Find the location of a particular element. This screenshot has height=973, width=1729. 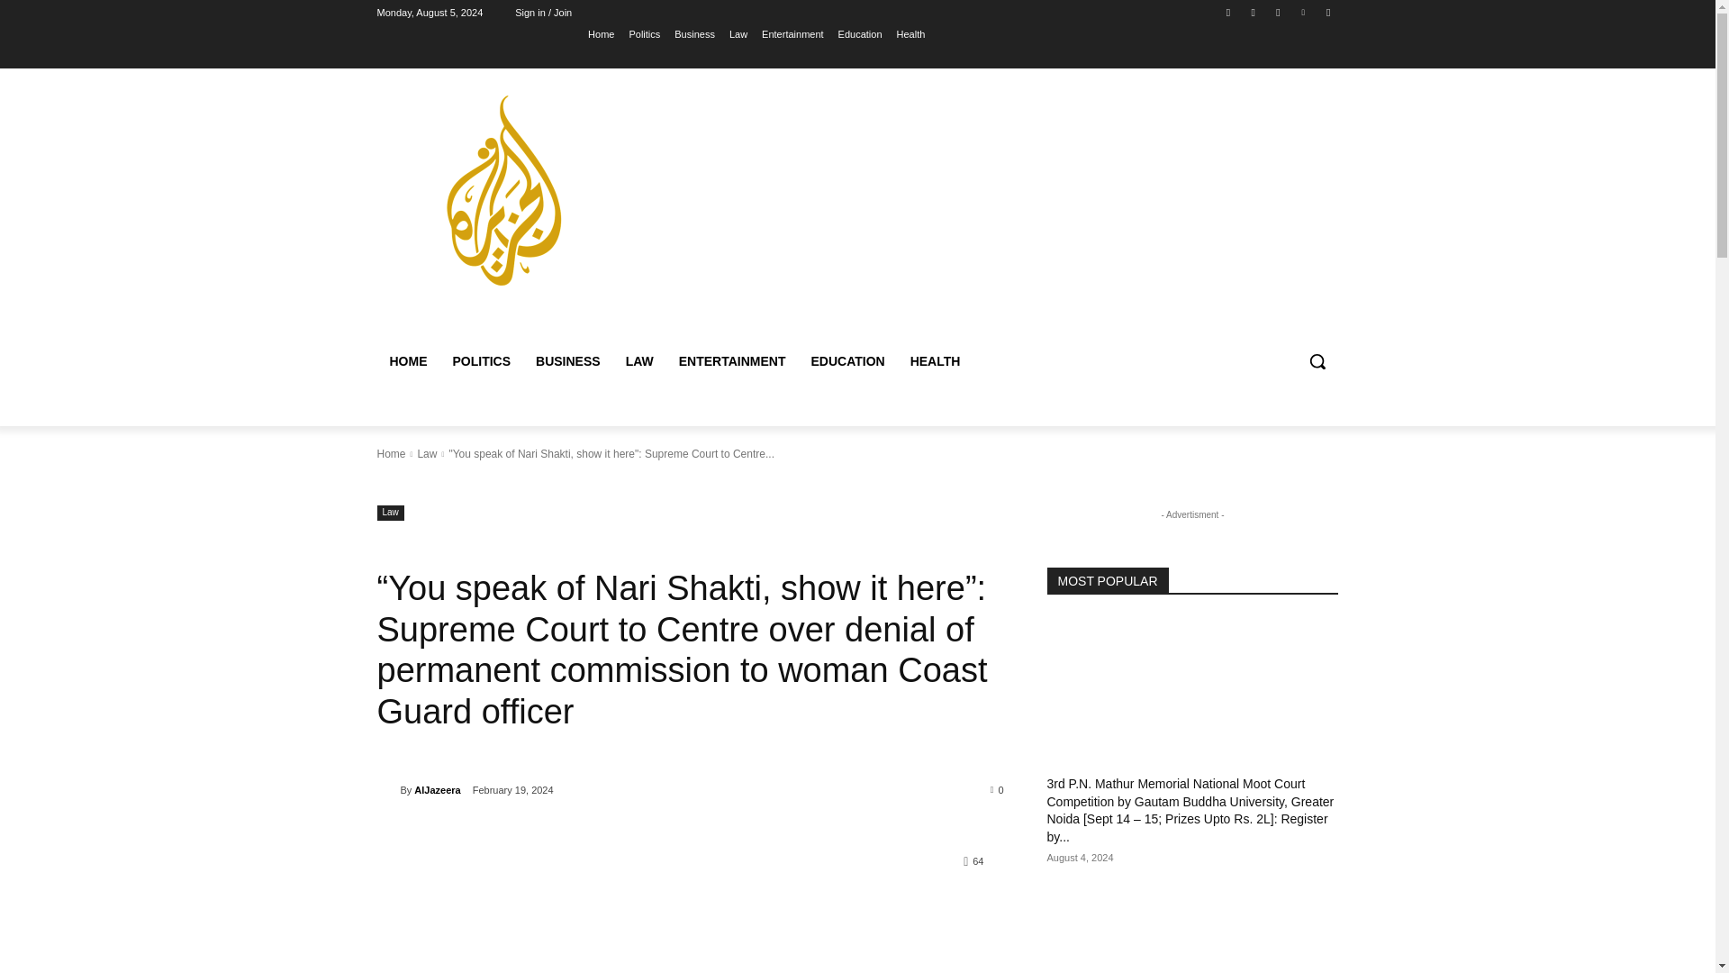

HOME is located at coordinates (407, 360).